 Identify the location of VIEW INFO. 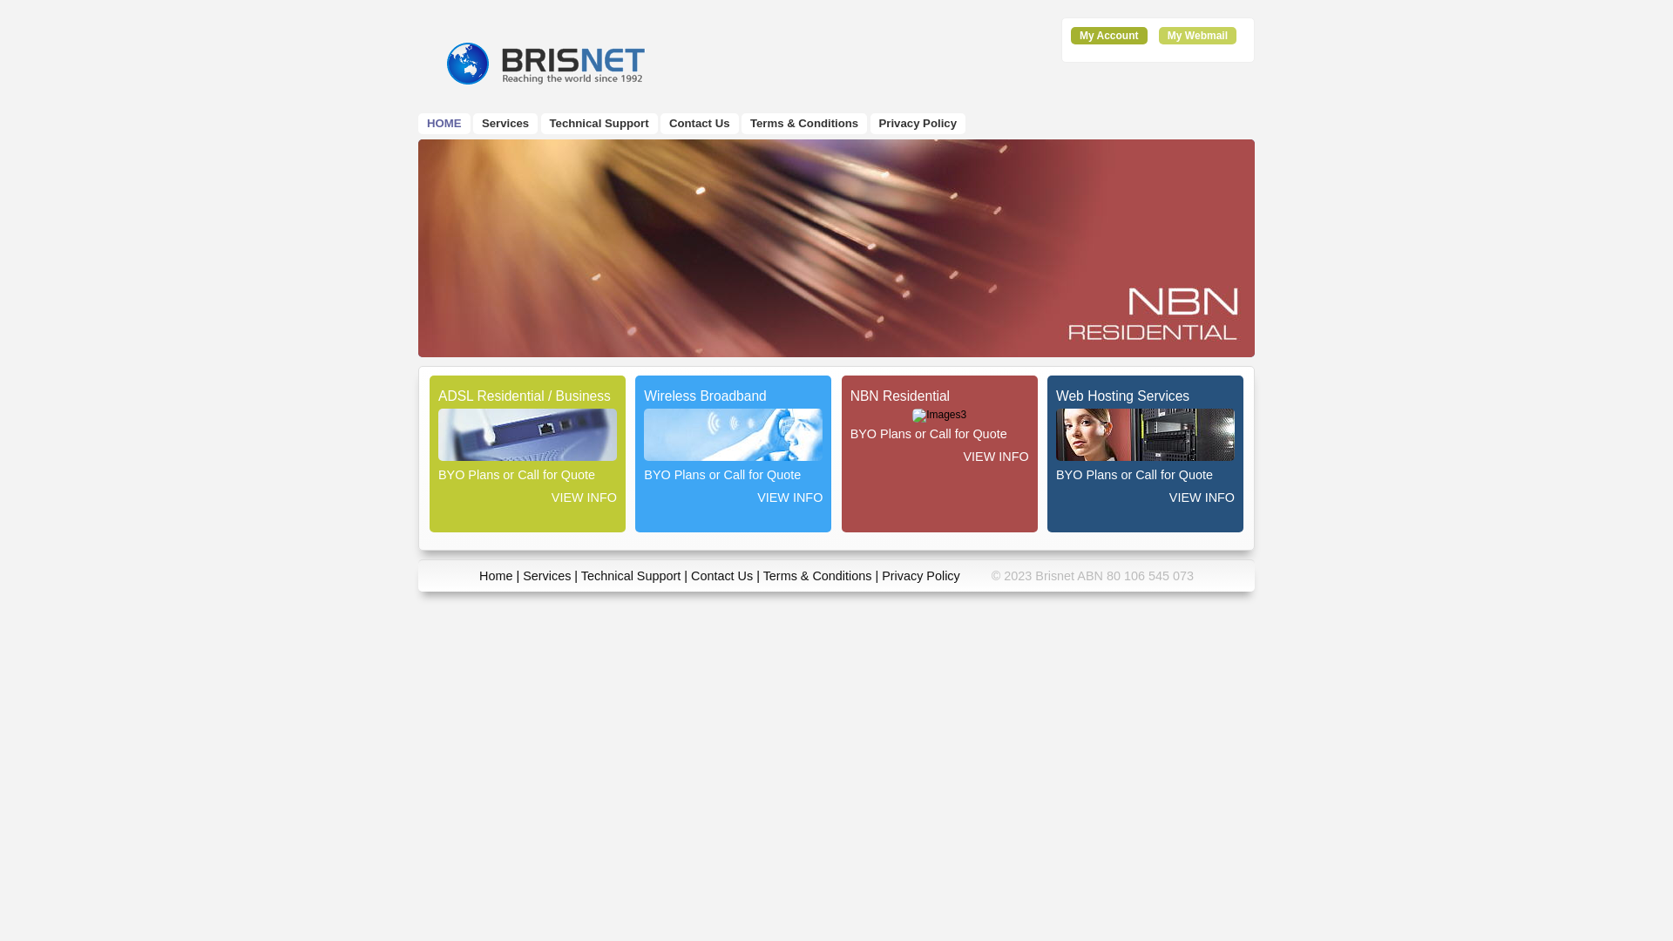
(939, 452).